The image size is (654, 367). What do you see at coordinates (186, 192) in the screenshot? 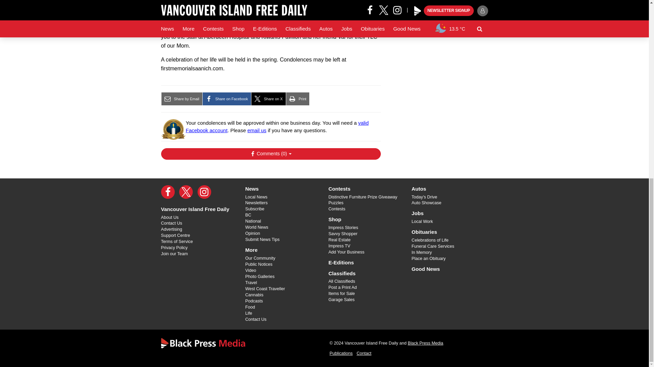
I see `X` at bounding box center [186, 192].